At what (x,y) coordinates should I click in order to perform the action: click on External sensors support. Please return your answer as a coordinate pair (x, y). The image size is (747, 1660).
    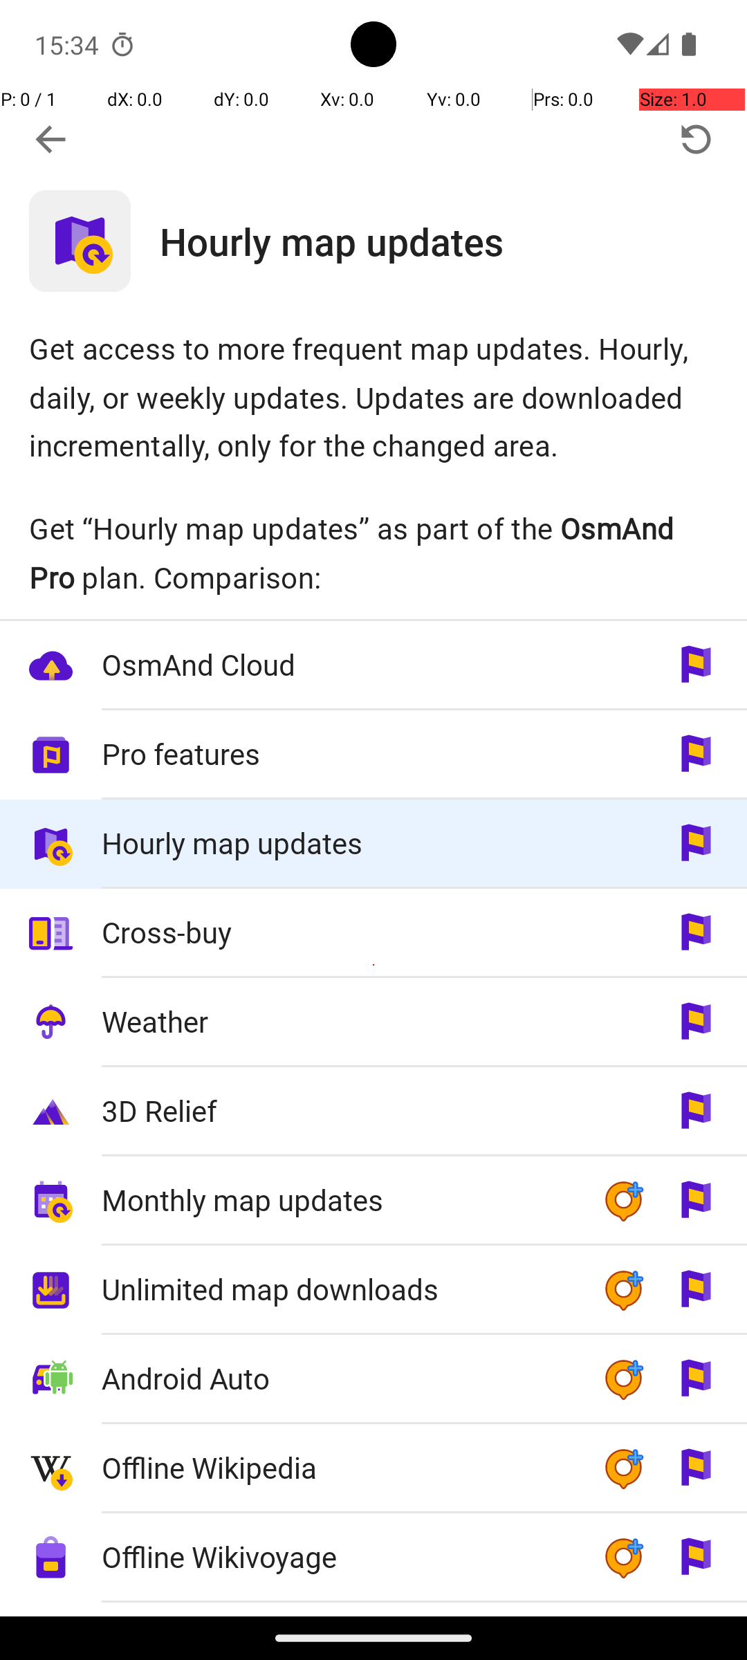
    Looking at the image, I should click on (338, 1610).